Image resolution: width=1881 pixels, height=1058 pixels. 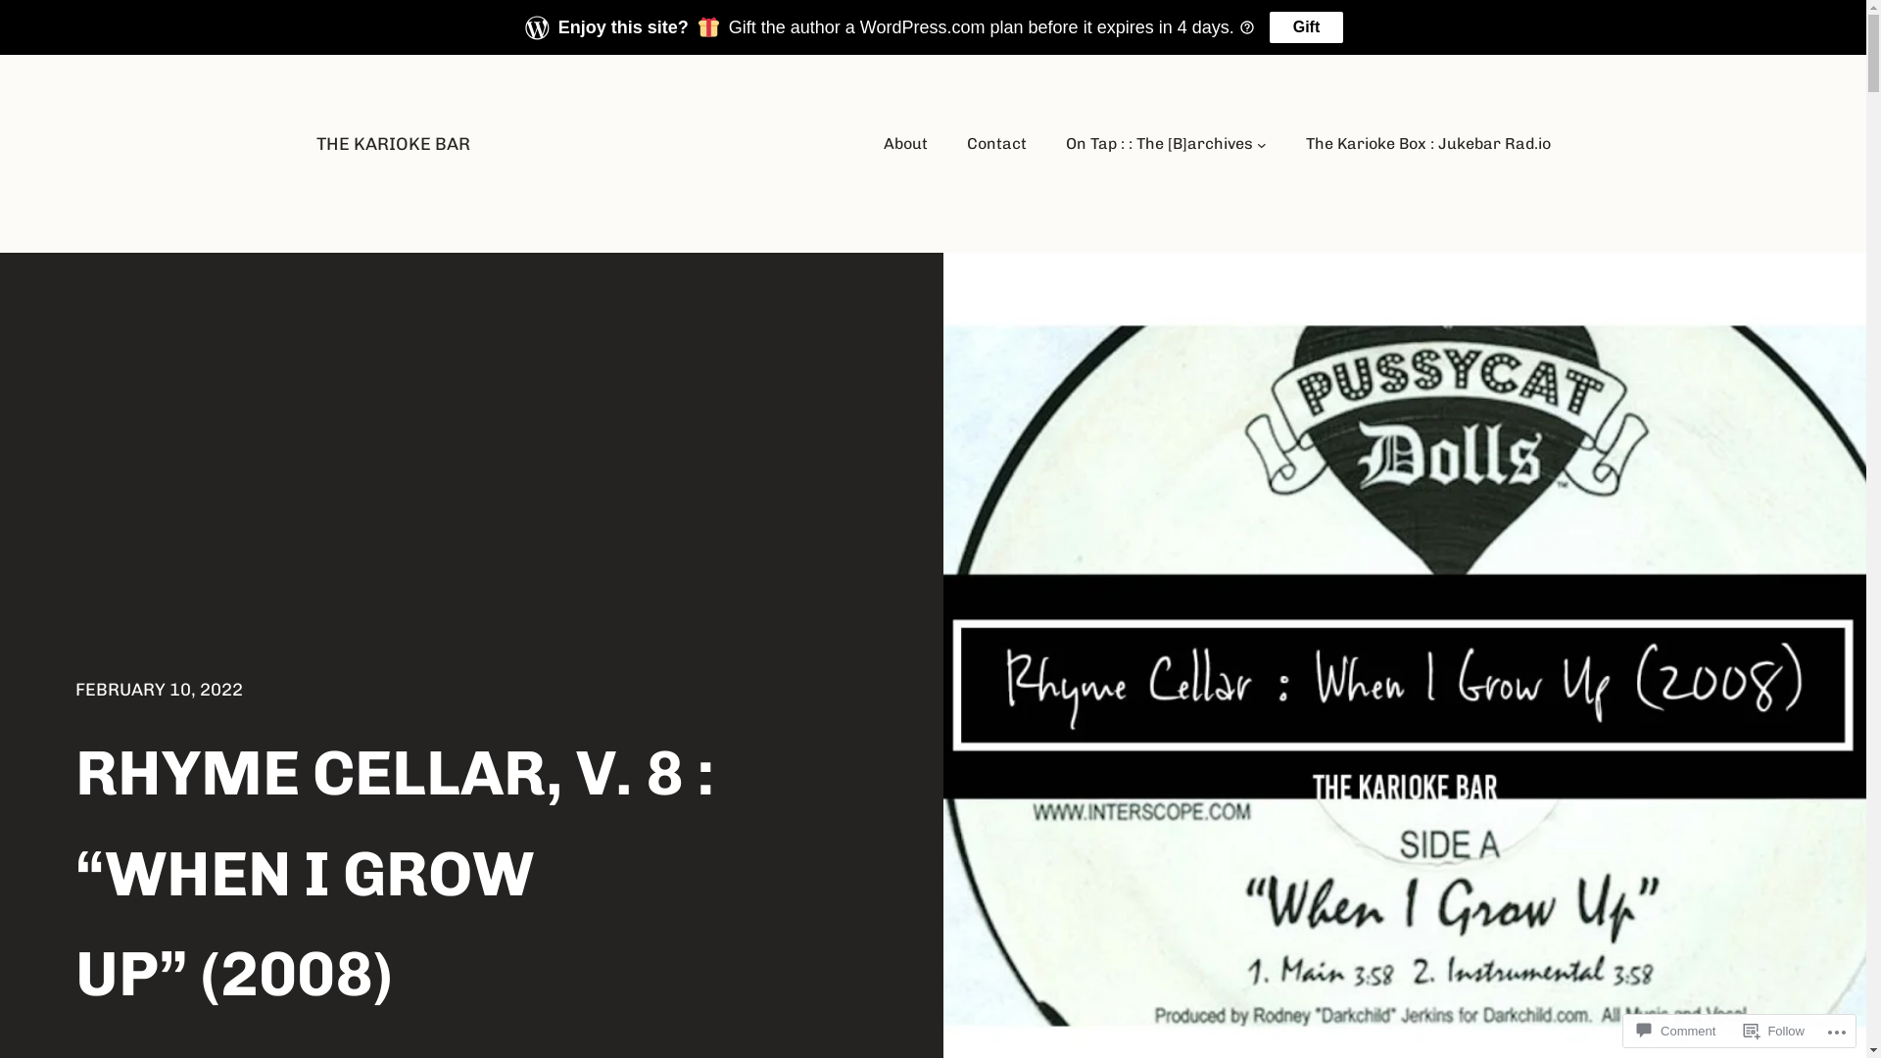 What do you see at coordinates (997, 144) in the screenshot?
I see `Contact` at bounding box center [997, 144].